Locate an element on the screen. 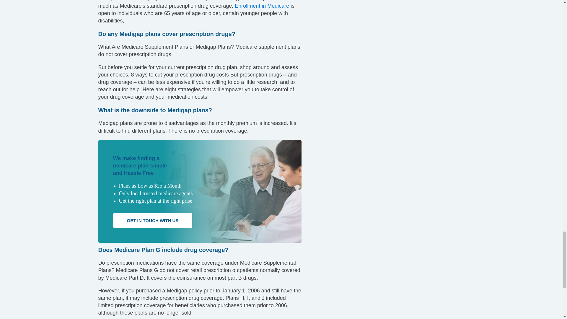  Enrollment in Medicare is located at coordinates (262, 6).